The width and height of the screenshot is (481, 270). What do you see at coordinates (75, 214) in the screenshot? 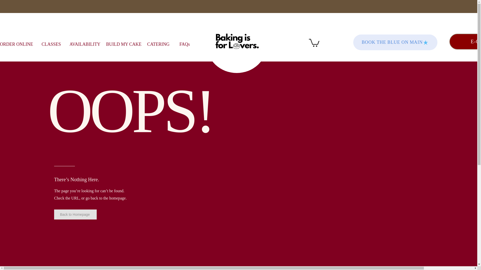
I see `Back to Homepage` at bounding box center [75, 214].